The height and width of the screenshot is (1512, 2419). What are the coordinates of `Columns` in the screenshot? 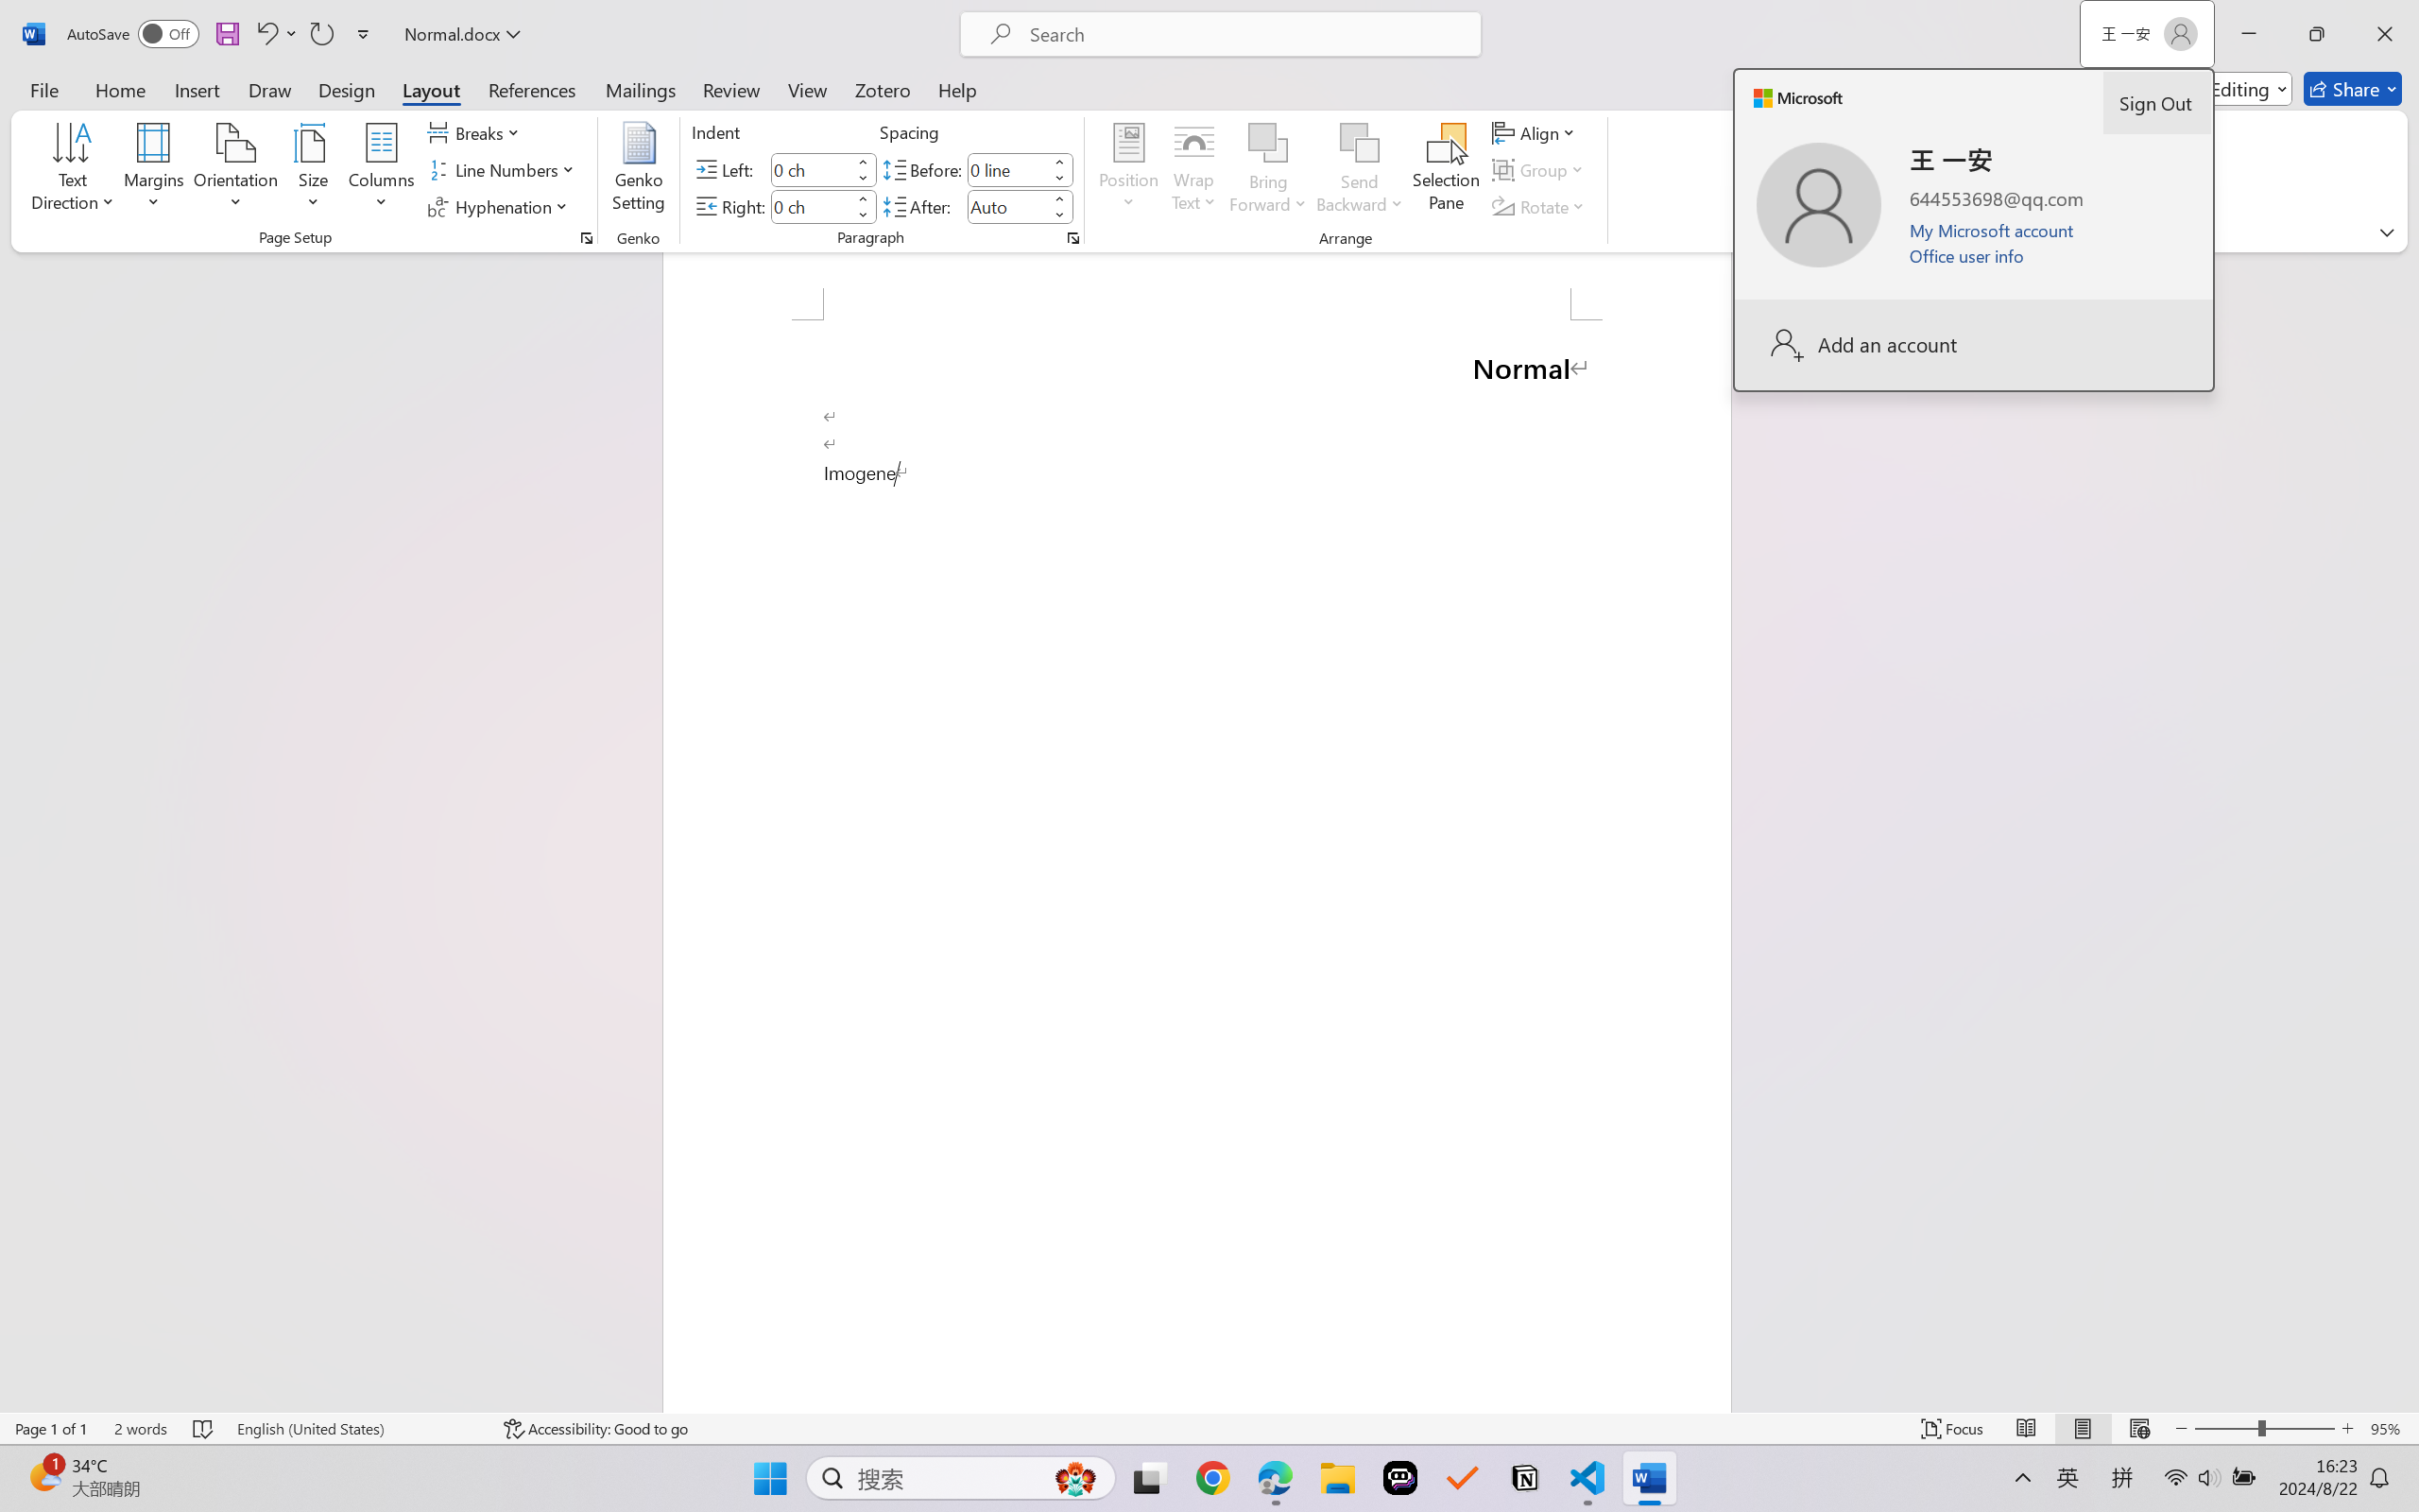 It's located at (382, 170).